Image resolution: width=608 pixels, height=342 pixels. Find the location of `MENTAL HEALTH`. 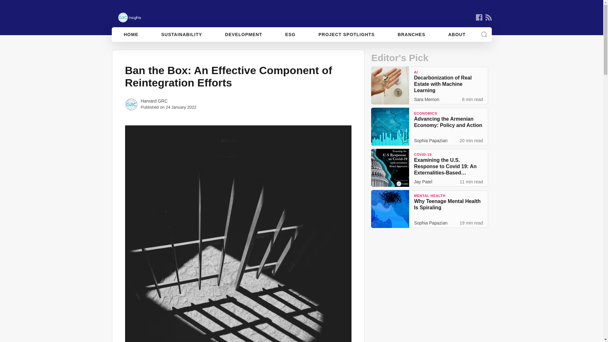

MENTAL HEALTH is located at coordinates (429, 196).